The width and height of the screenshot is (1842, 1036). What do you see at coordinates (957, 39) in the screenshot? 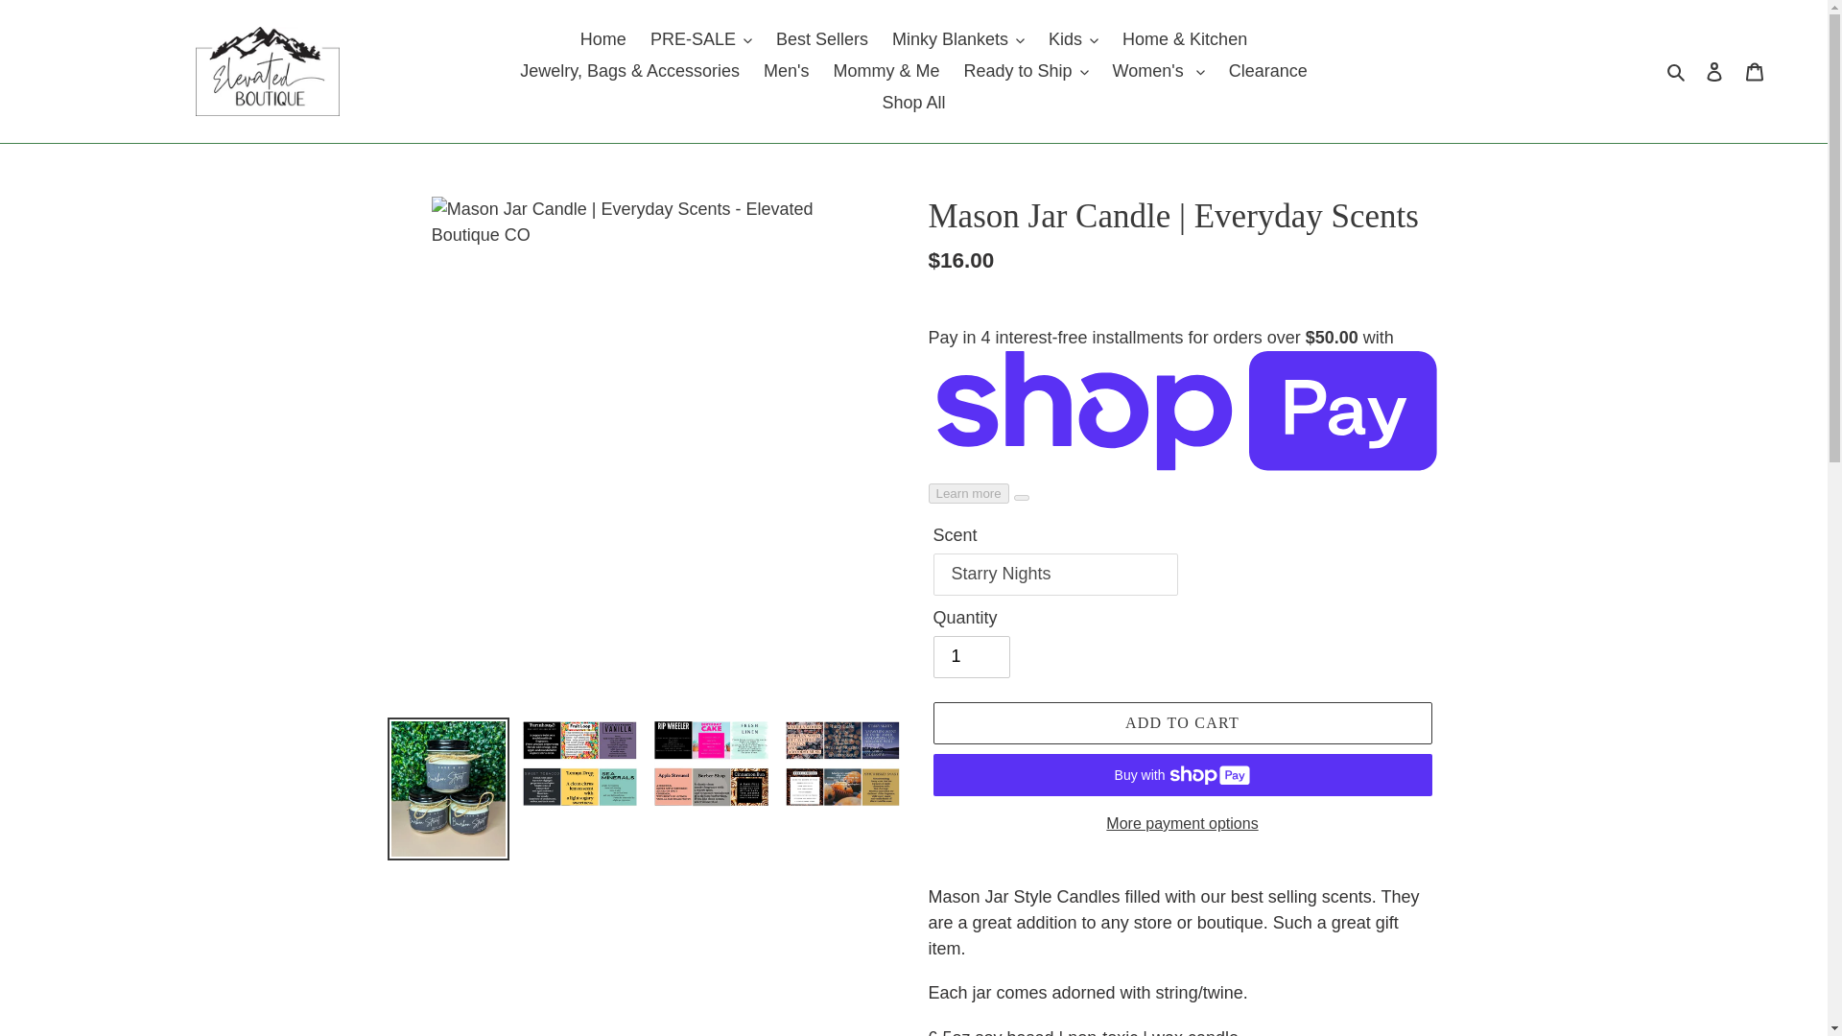
I see `Minky Blankets` at bounding box center [957, 39].